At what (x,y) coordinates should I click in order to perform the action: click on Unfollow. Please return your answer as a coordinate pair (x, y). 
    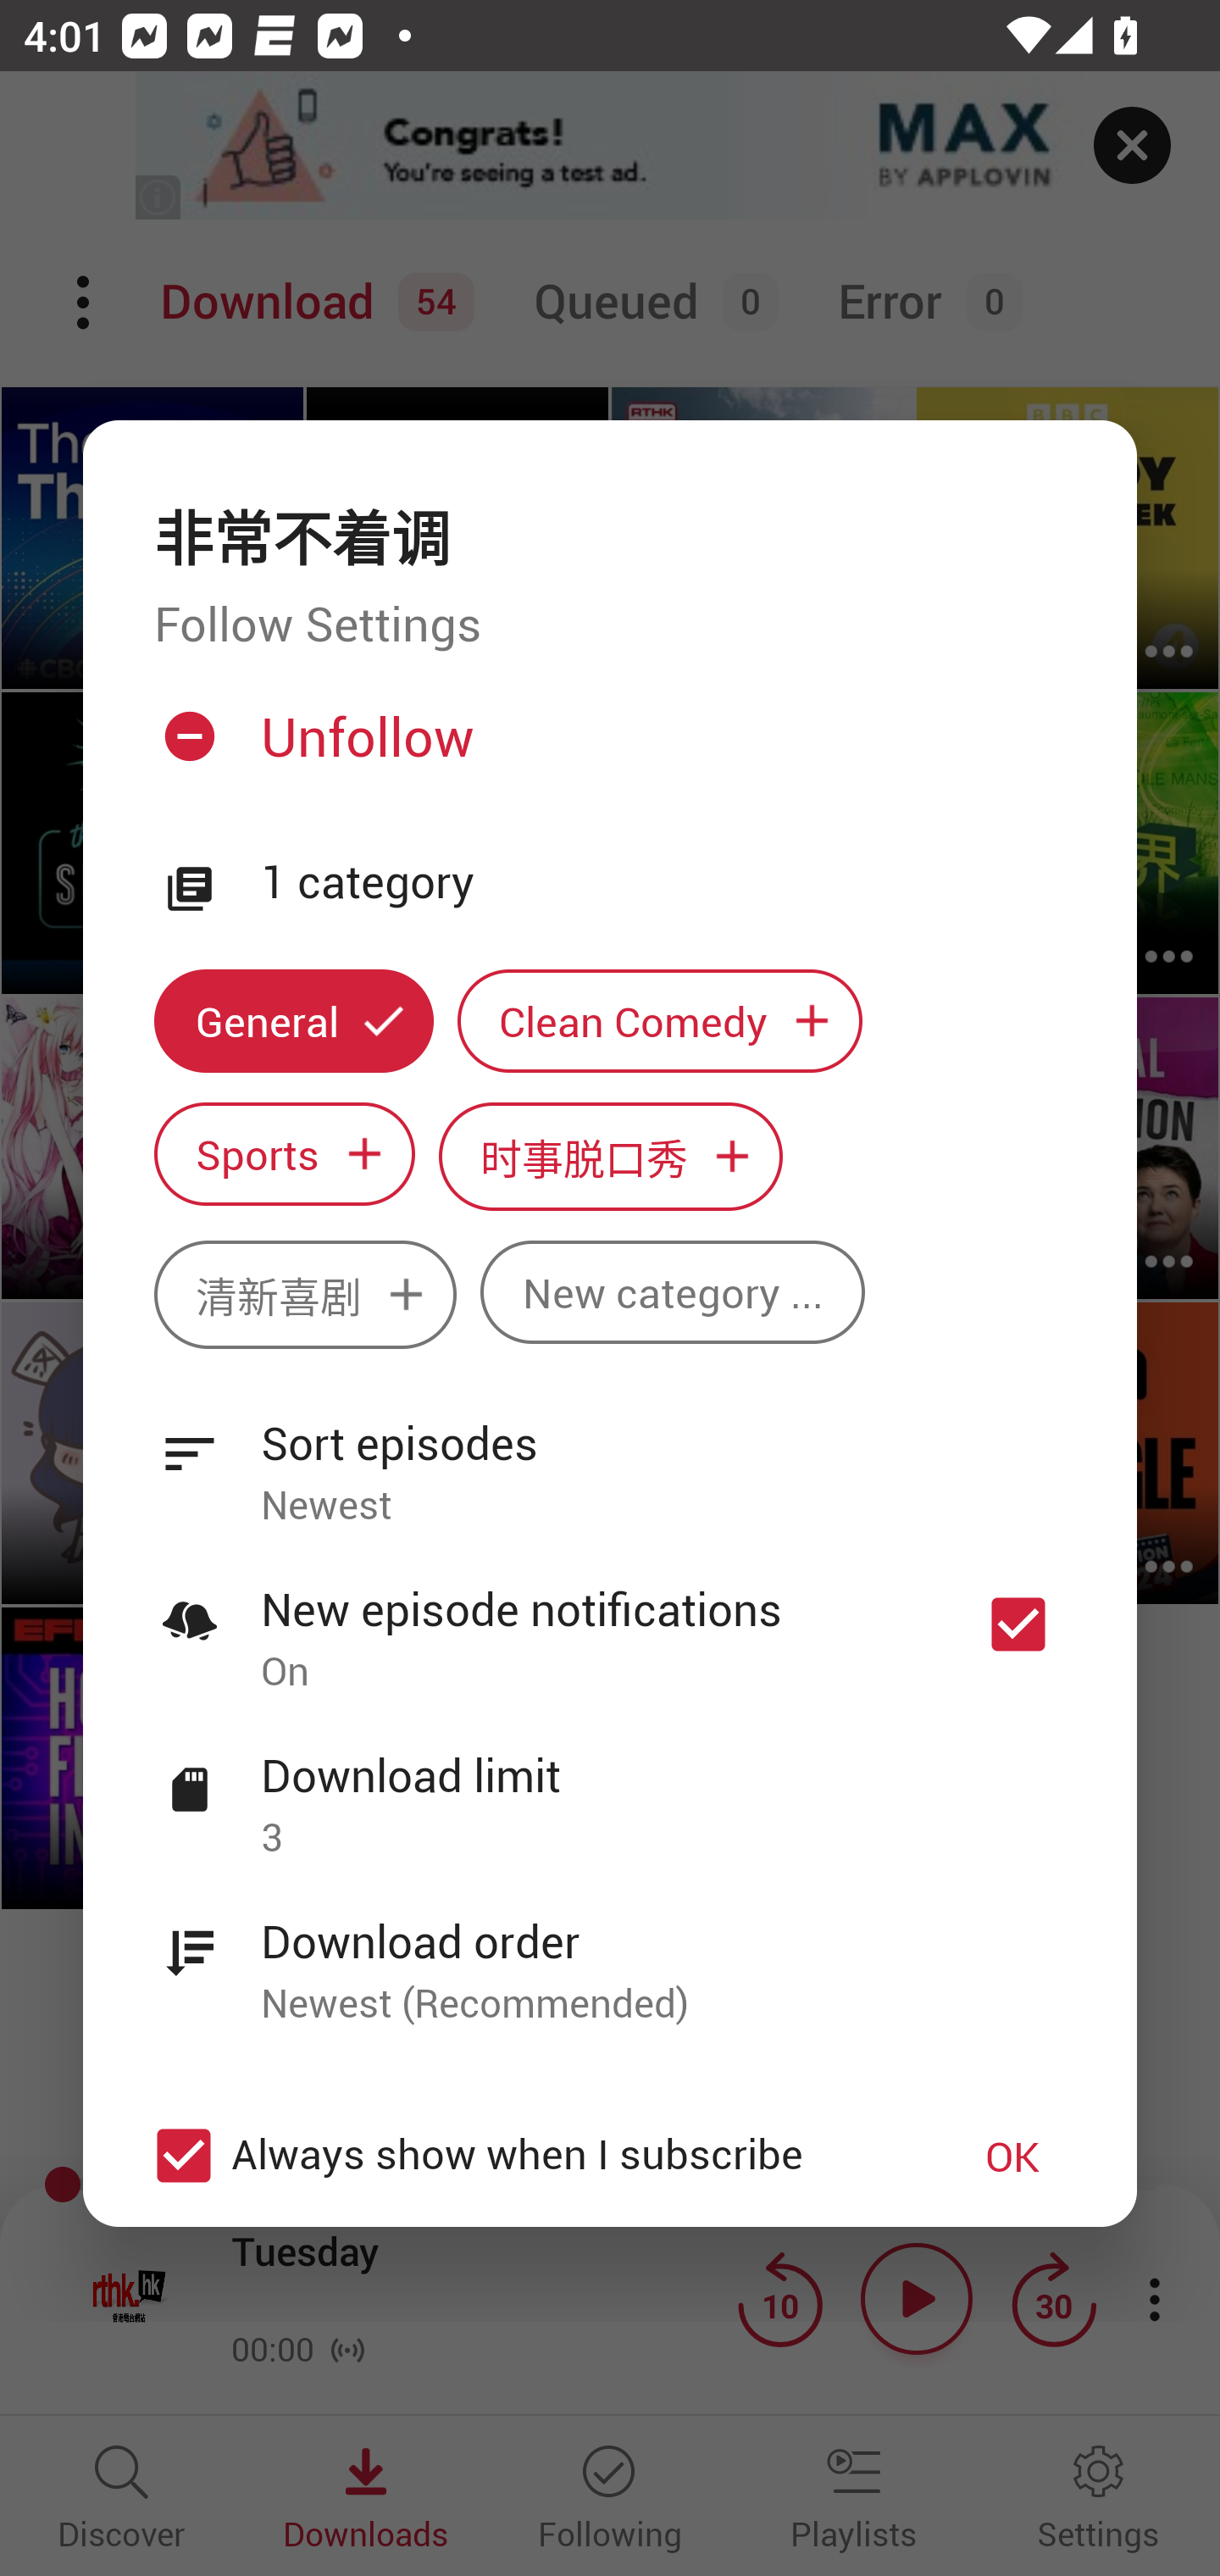
    Looking at the image, I should click on (607, 749).